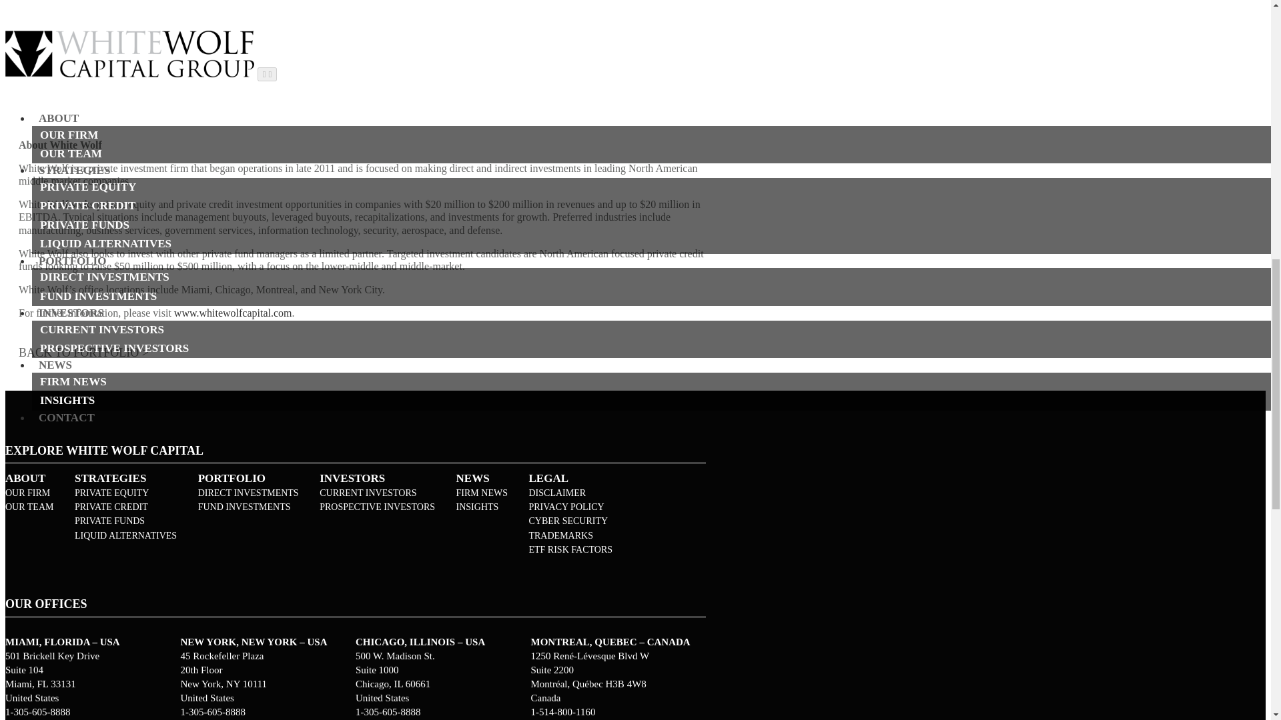  I want to click on PROSPECTIVE INVESTORS, so click(377, 507).